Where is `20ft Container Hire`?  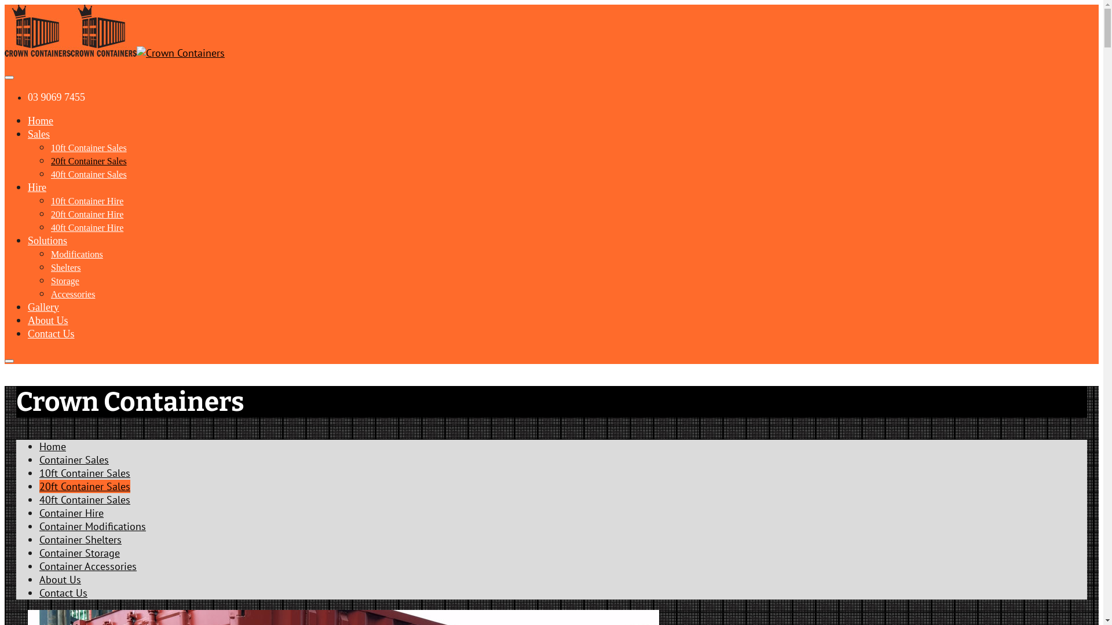 20ft Container Hire is located at coordinates (87, 214).